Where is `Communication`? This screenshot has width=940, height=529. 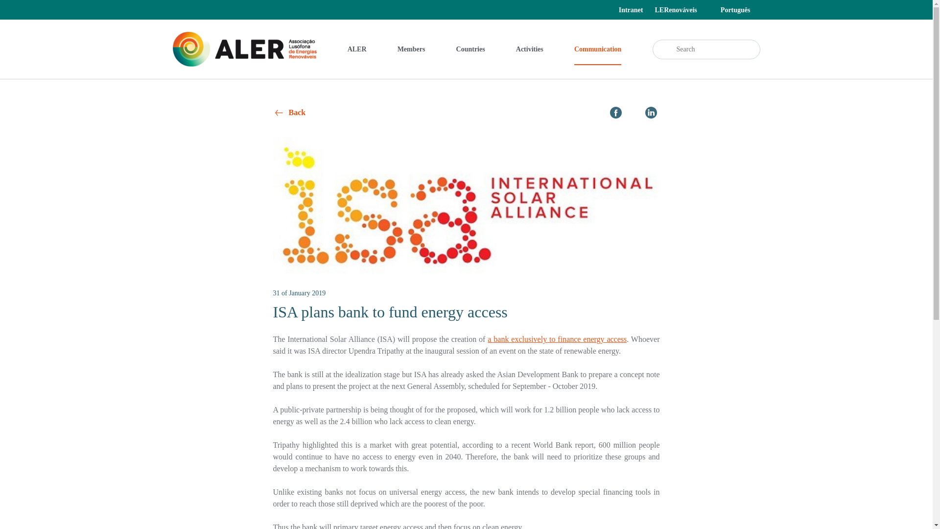 Communication is located at coordinates (598, 49).